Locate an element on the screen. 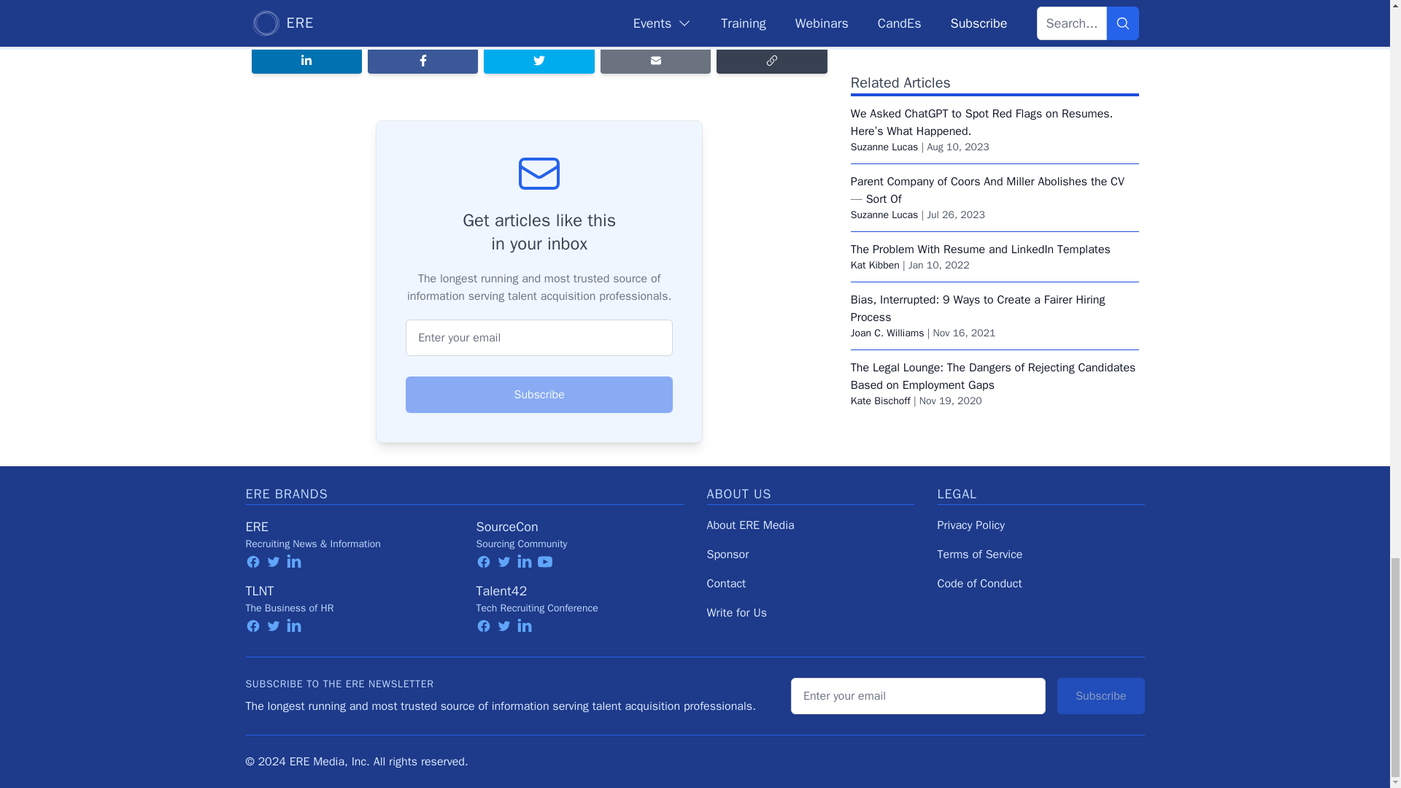  Subscribe is located at coordinates (539, 394).